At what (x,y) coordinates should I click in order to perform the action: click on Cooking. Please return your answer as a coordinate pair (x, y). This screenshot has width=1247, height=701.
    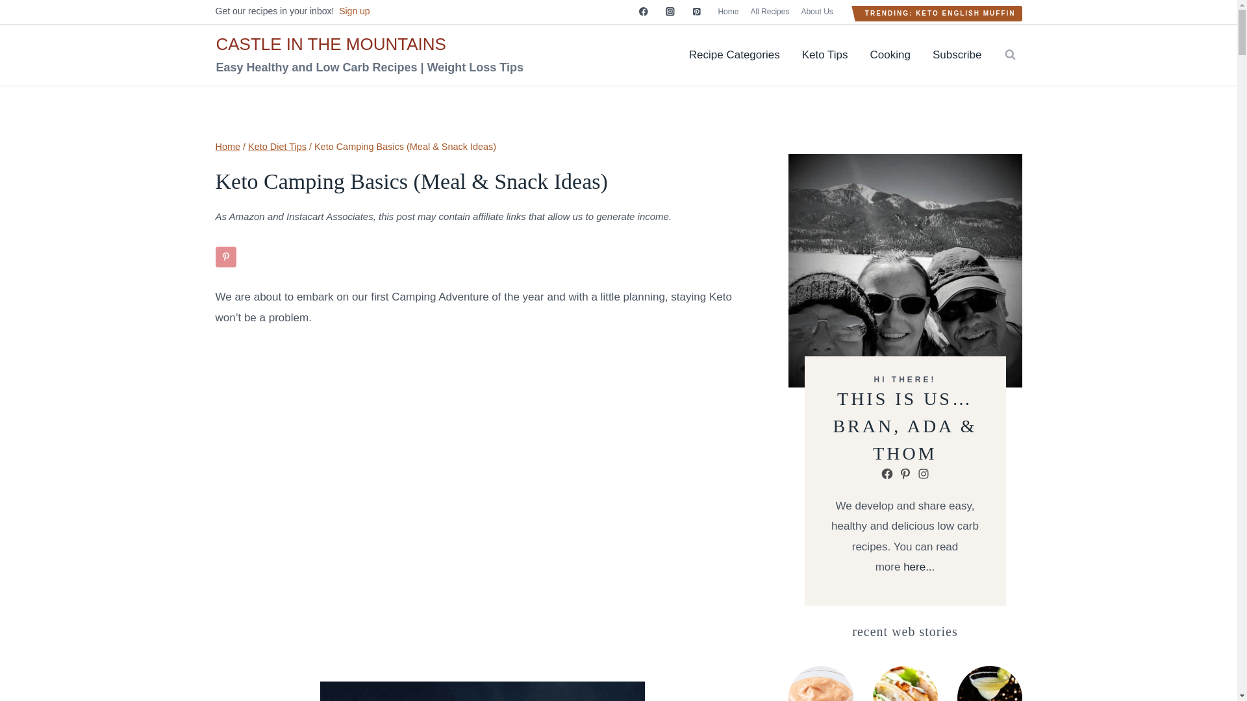
    Looking at the image, I should click on (890, 55).